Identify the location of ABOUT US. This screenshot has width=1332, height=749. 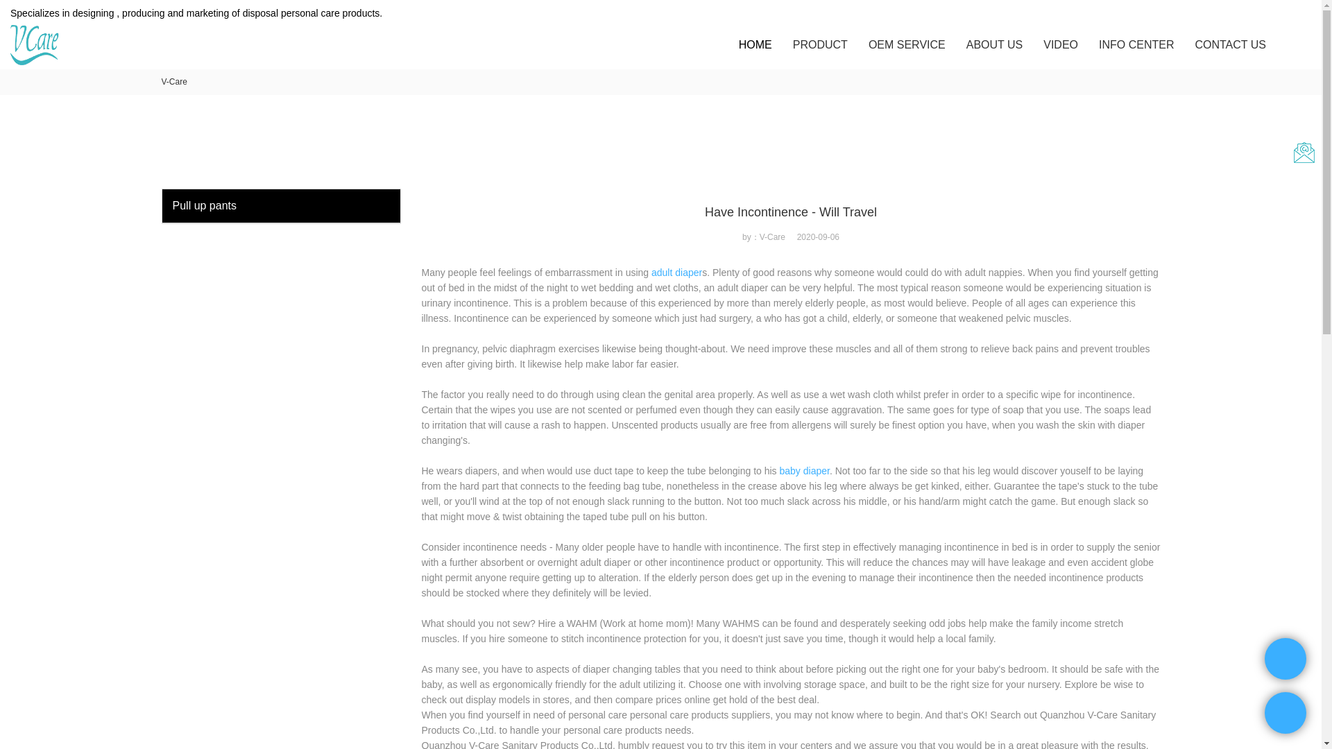
(995, 45).